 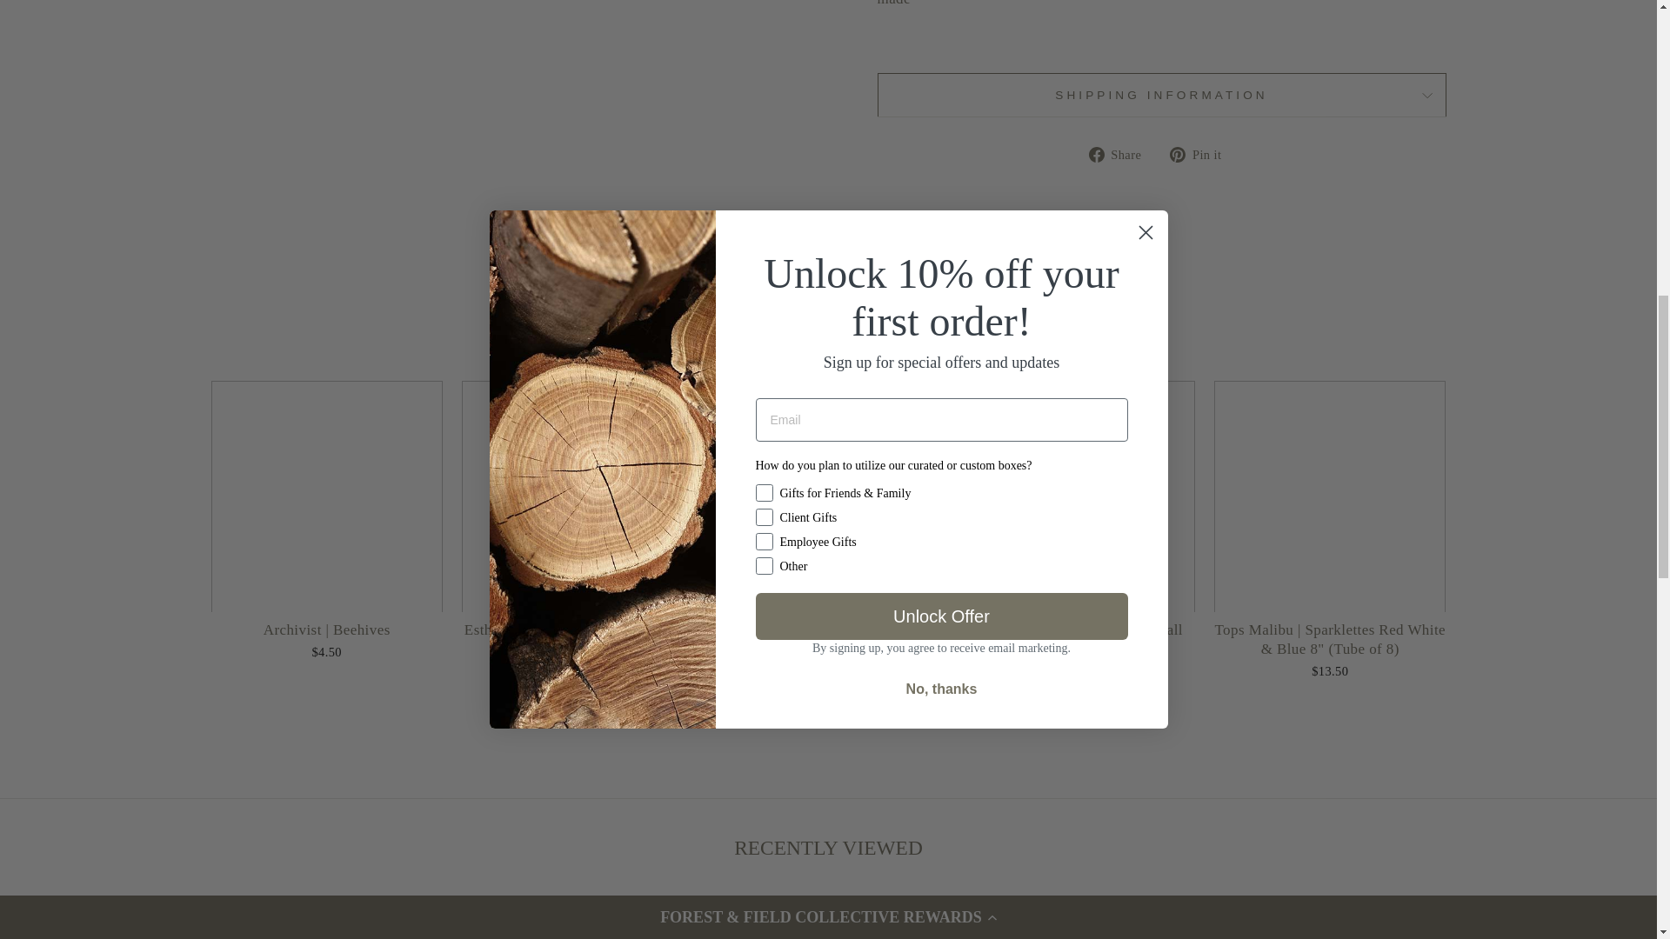 What do you see at coordinates (1122, 154) in the screenshot?
I see `Share on Facebook` at bounding box center [1122, 154].